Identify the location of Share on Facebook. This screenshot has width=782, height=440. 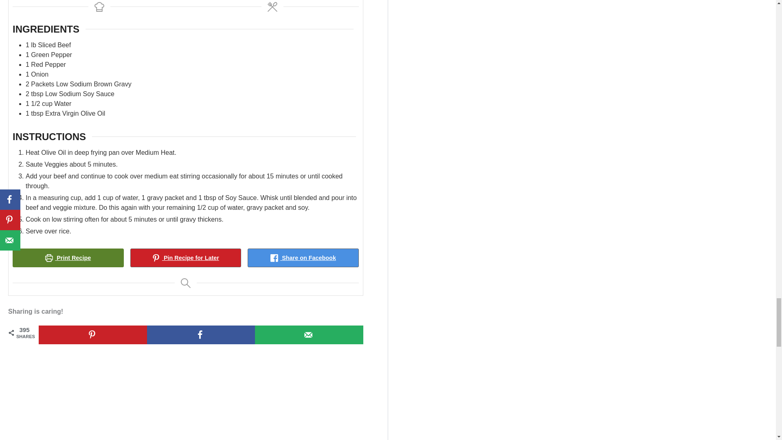
(201, 335).